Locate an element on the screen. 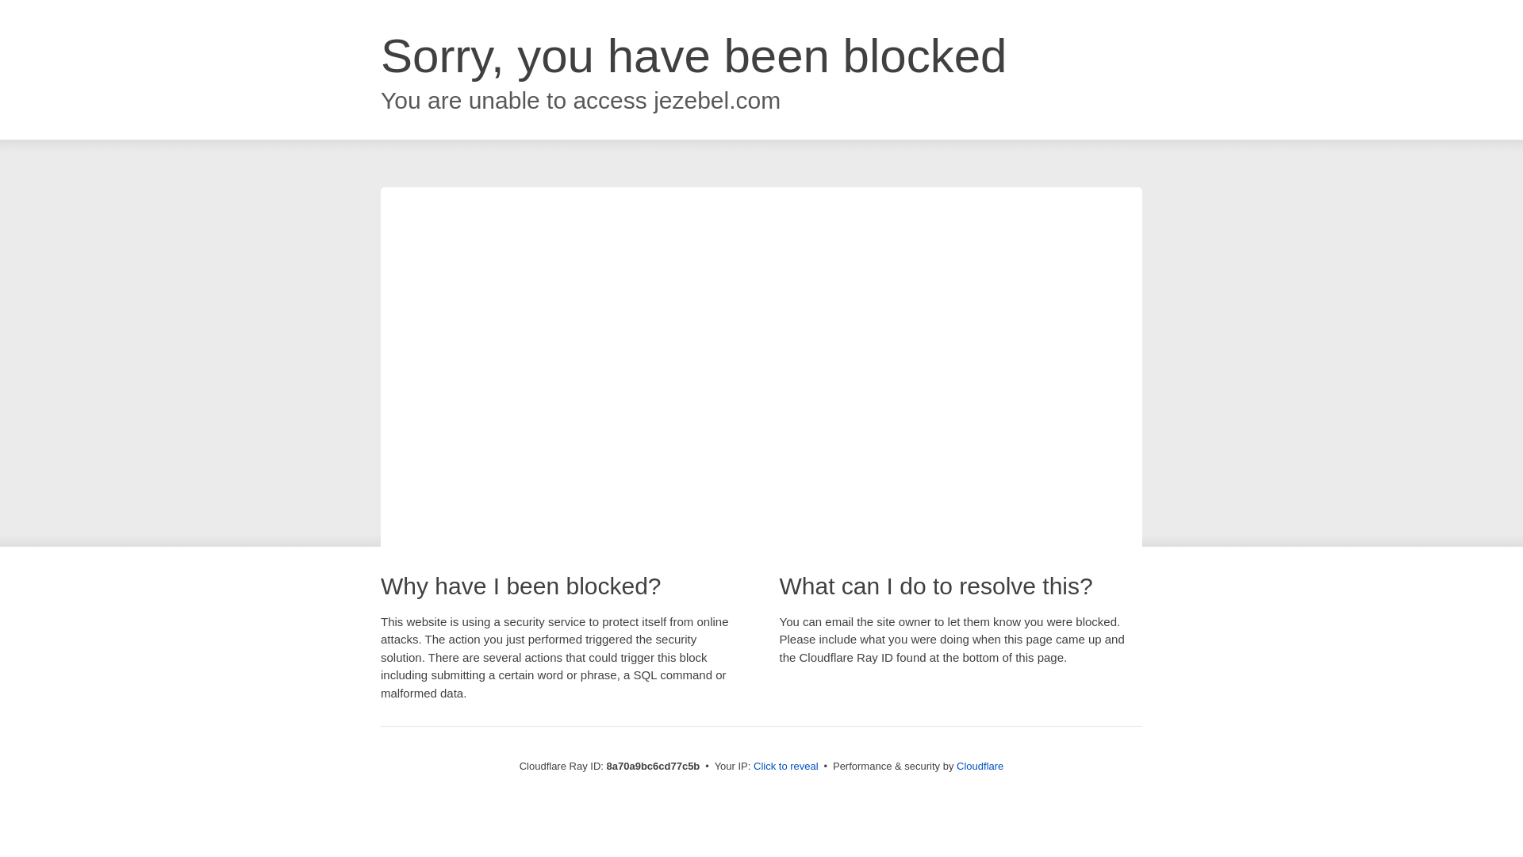 The height and width of the screenshot is (857, 1523). Cloudflare is located at coordinates (980, 766).